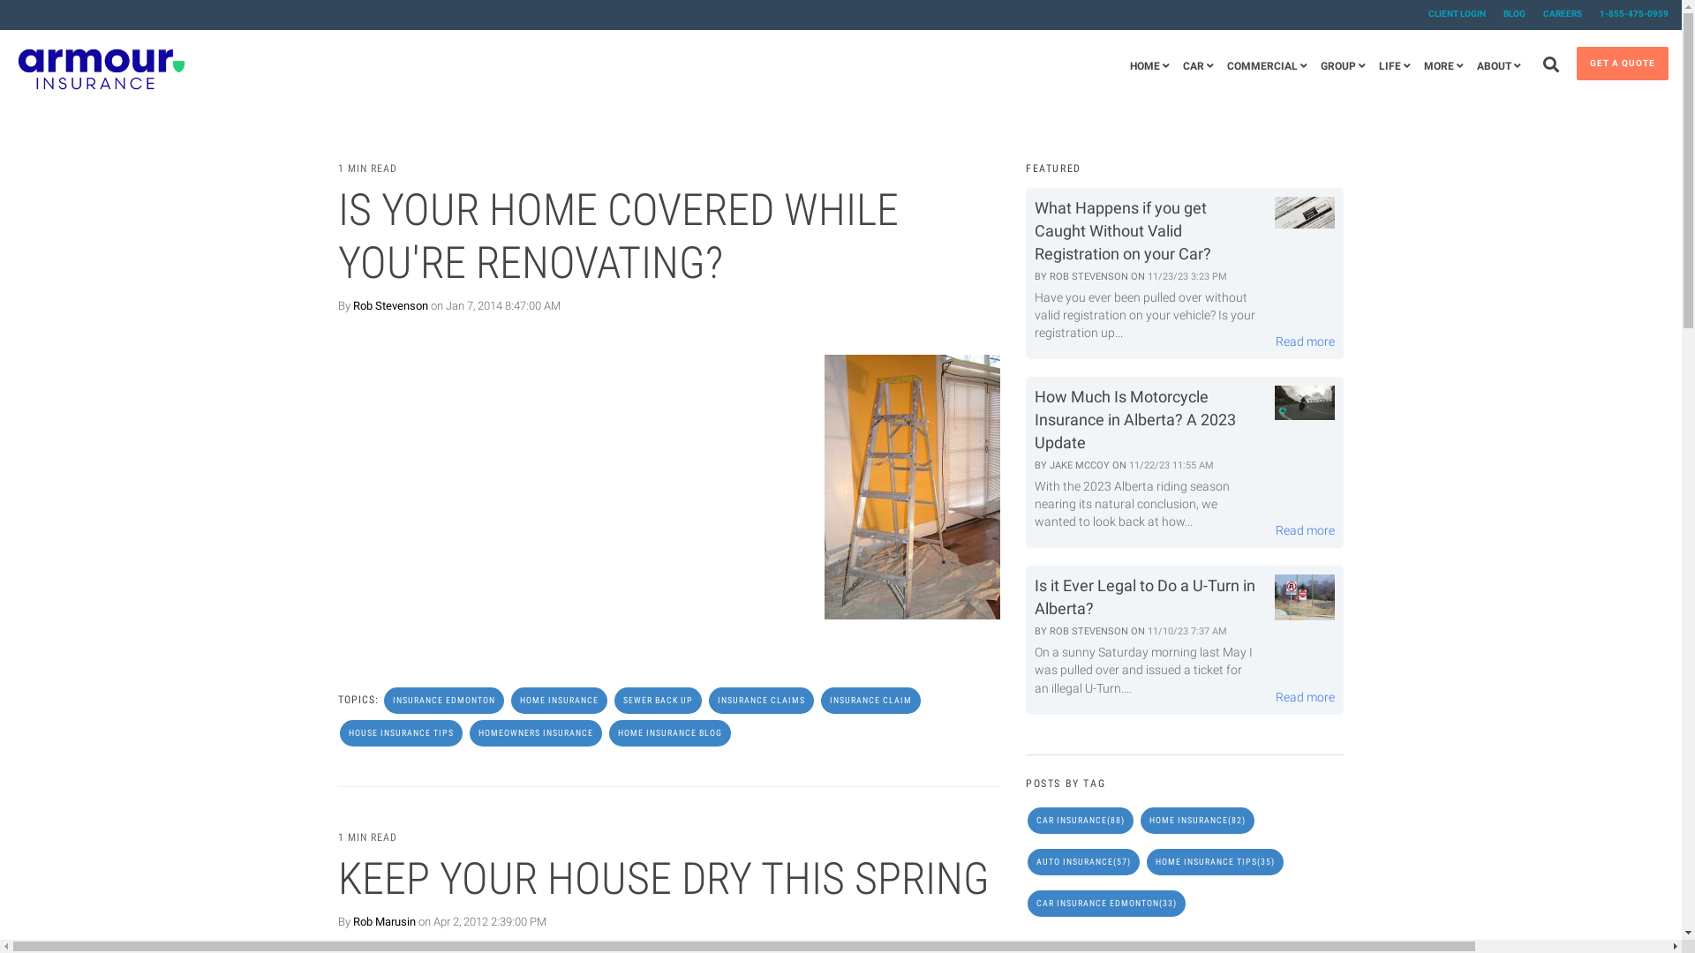 The image size is (1695, 953). What do you see at coordinates (1149, 67) in the screenshot?
I see `HOME` at bounding box center [1149, 67].